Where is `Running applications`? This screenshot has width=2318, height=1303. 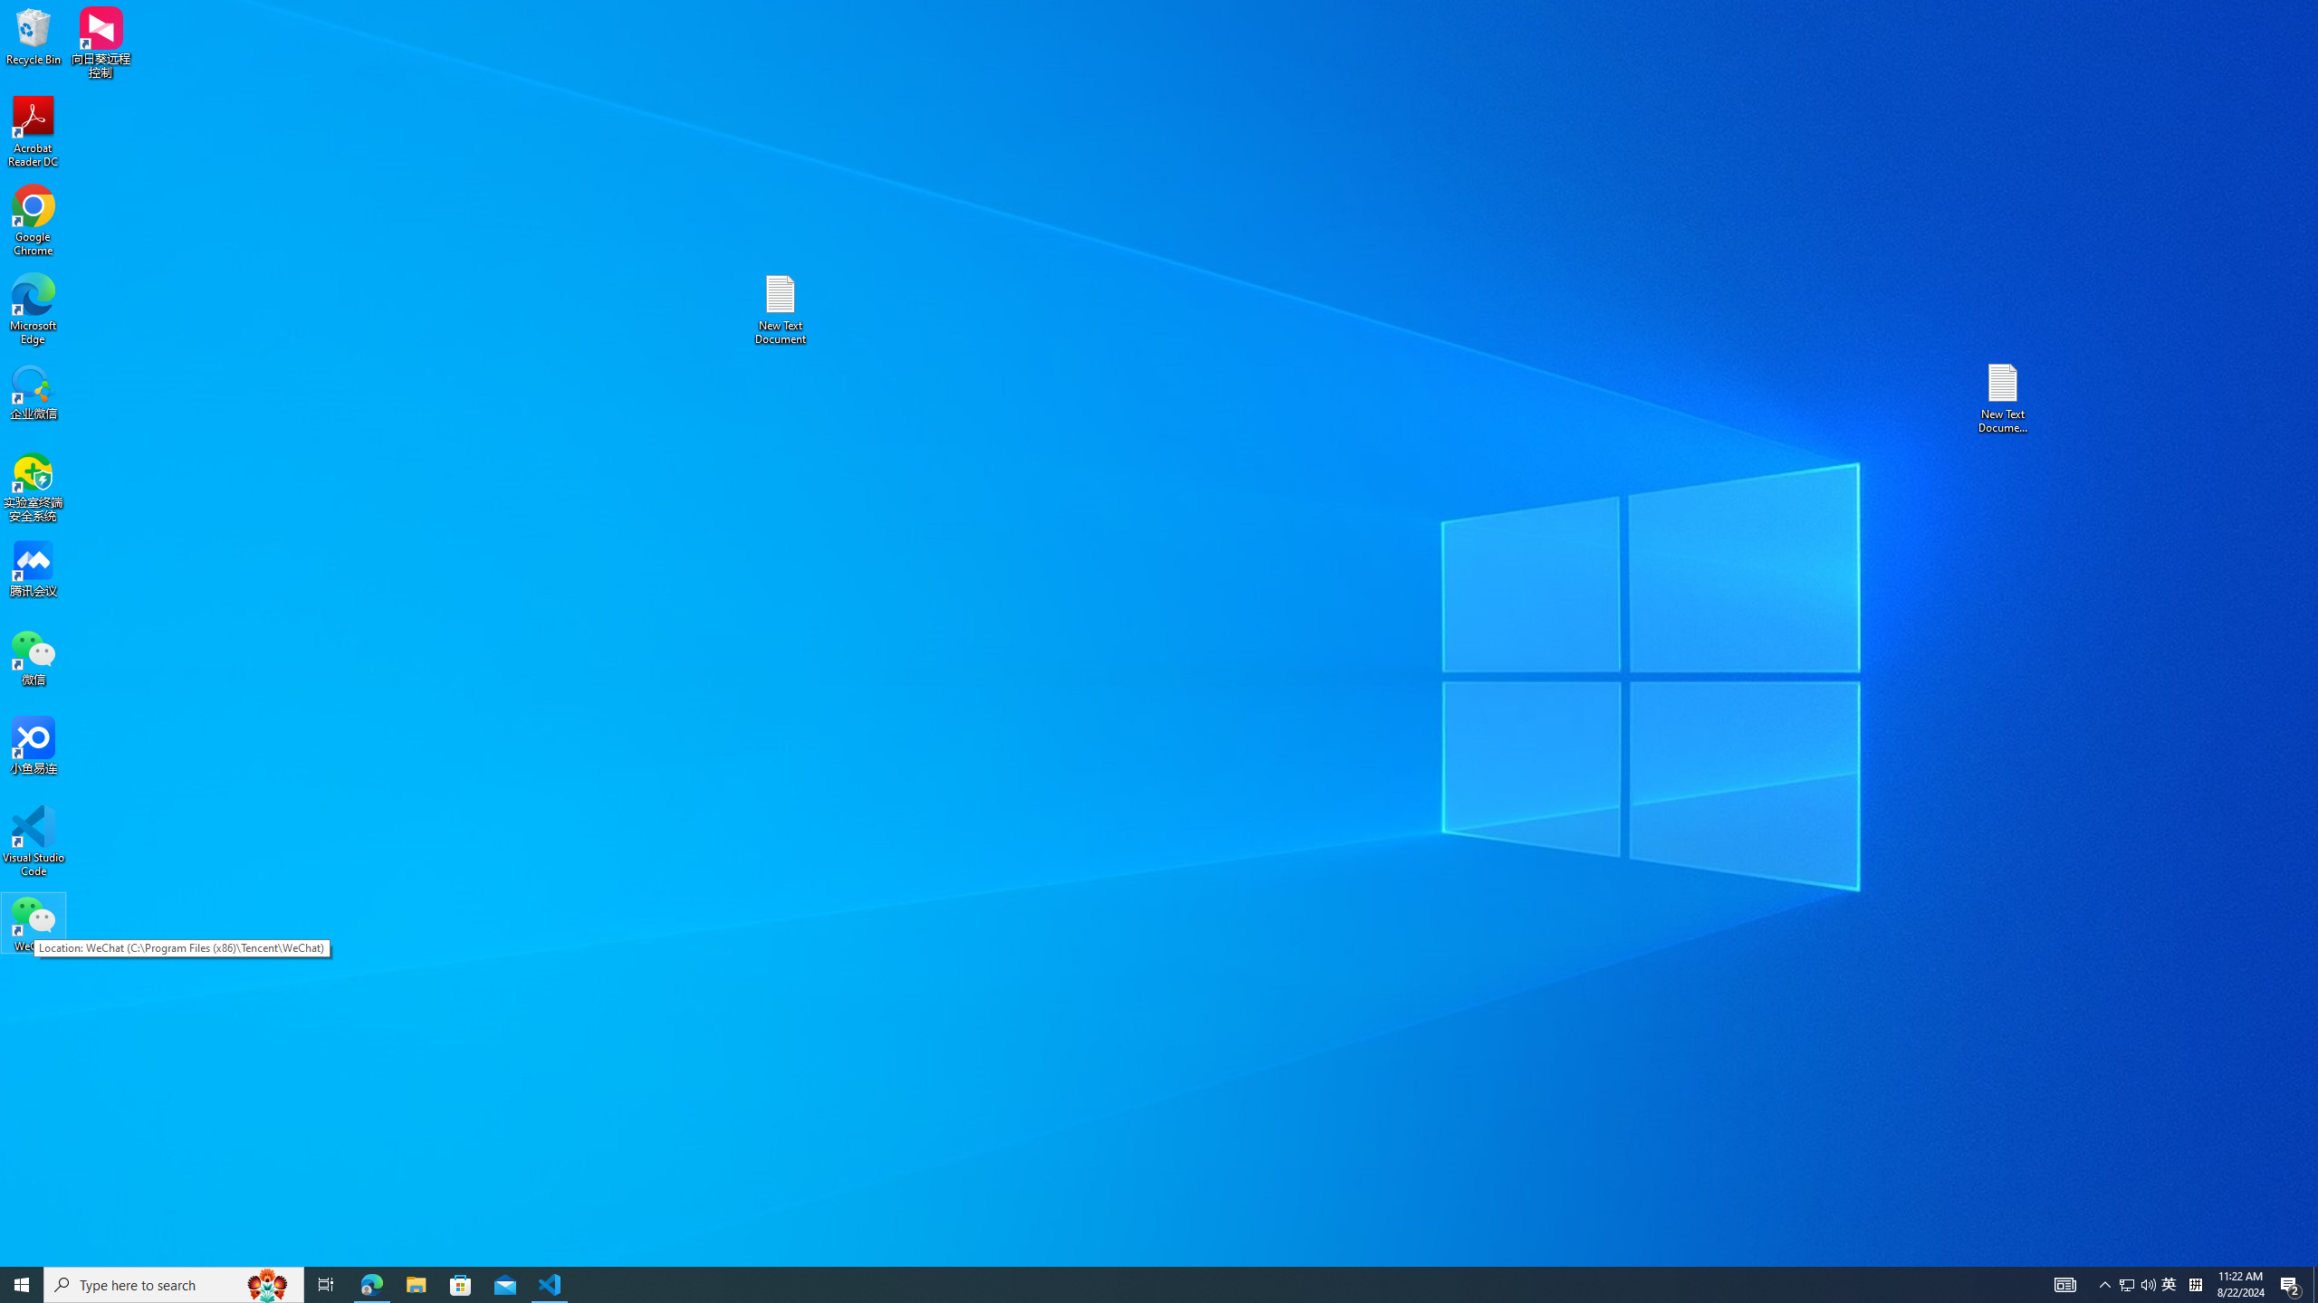
Running applications is located at coordinates (1126, 1285).